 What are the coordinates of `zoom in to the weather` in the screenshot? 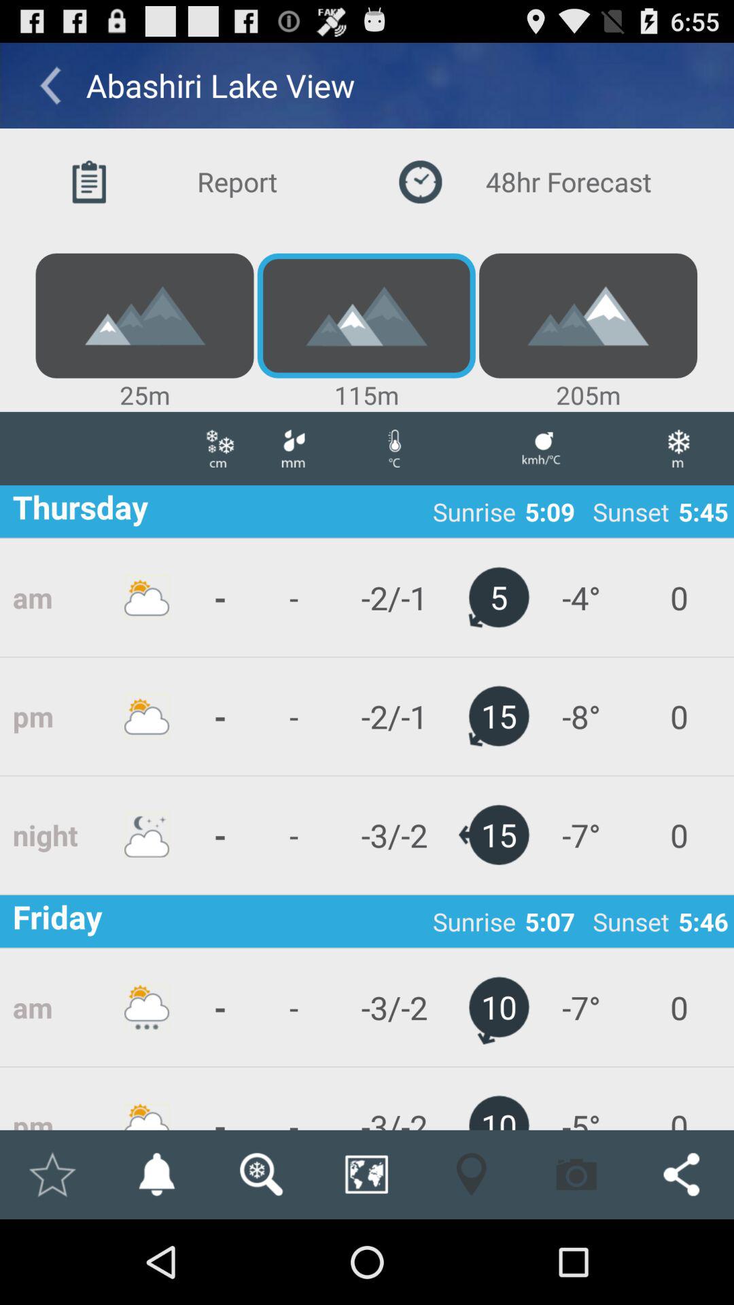 It's located at (261, 1174).